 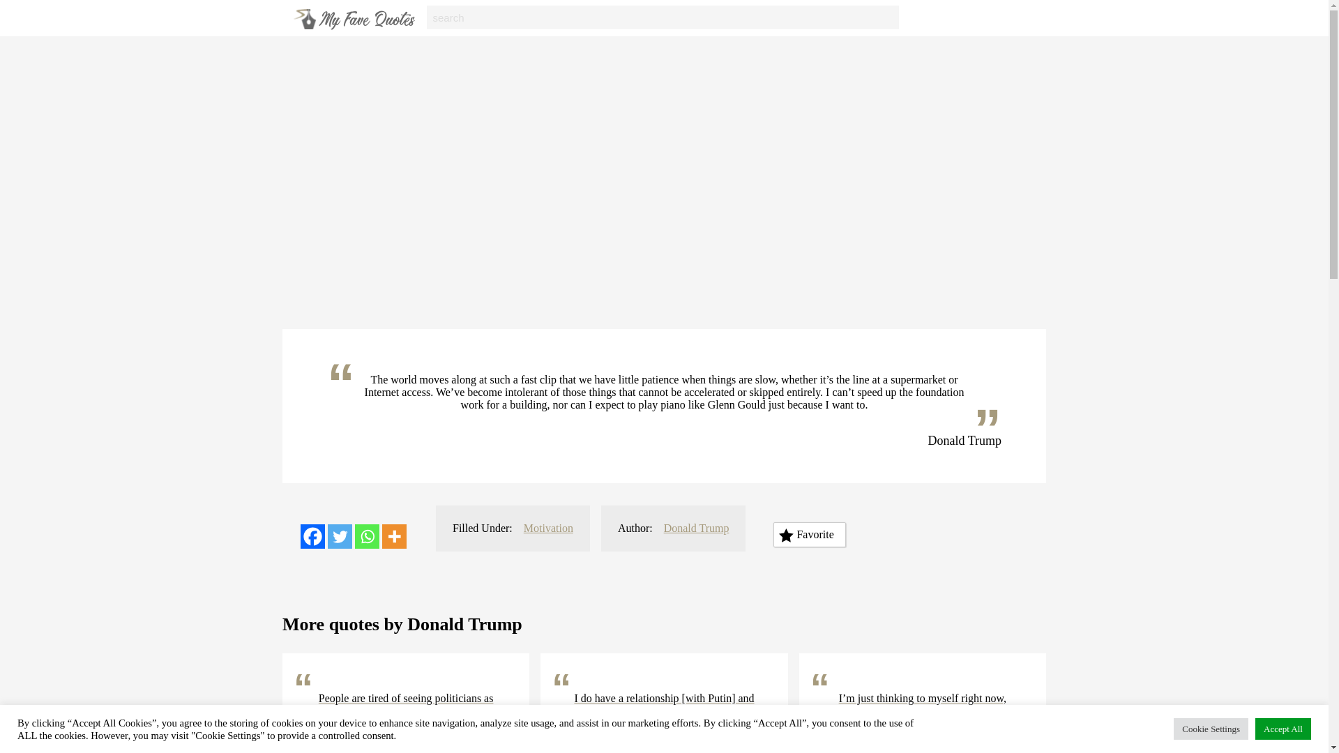 What do you see at coordinates (340, 536) in the screenshot?
I see `Twitter` at bounding box center [340, 536].